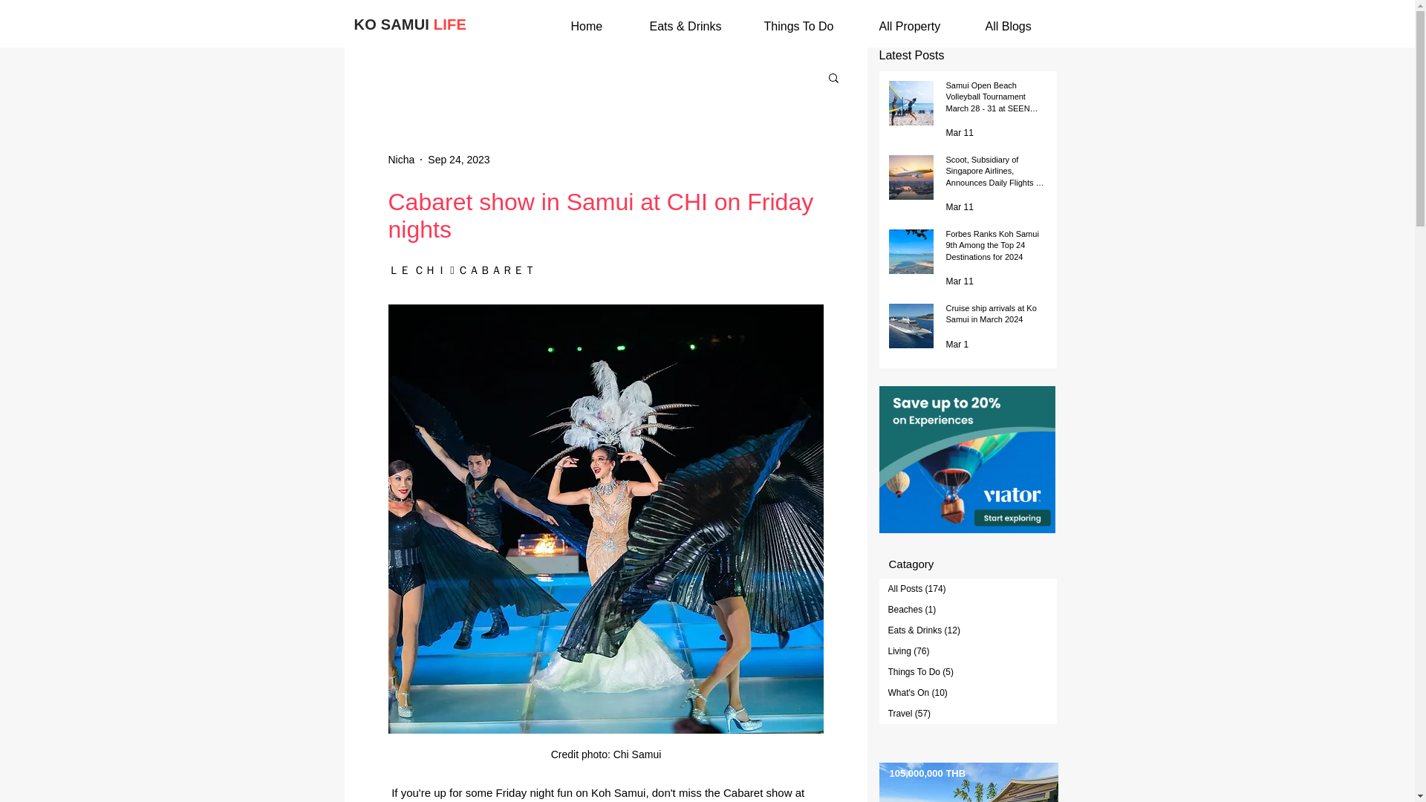 This screenshot has height=802, width=1426. What do you see at coordinates (401, 159) in the screenshot?
I see `Nicha` at bounding box center [401, 159].